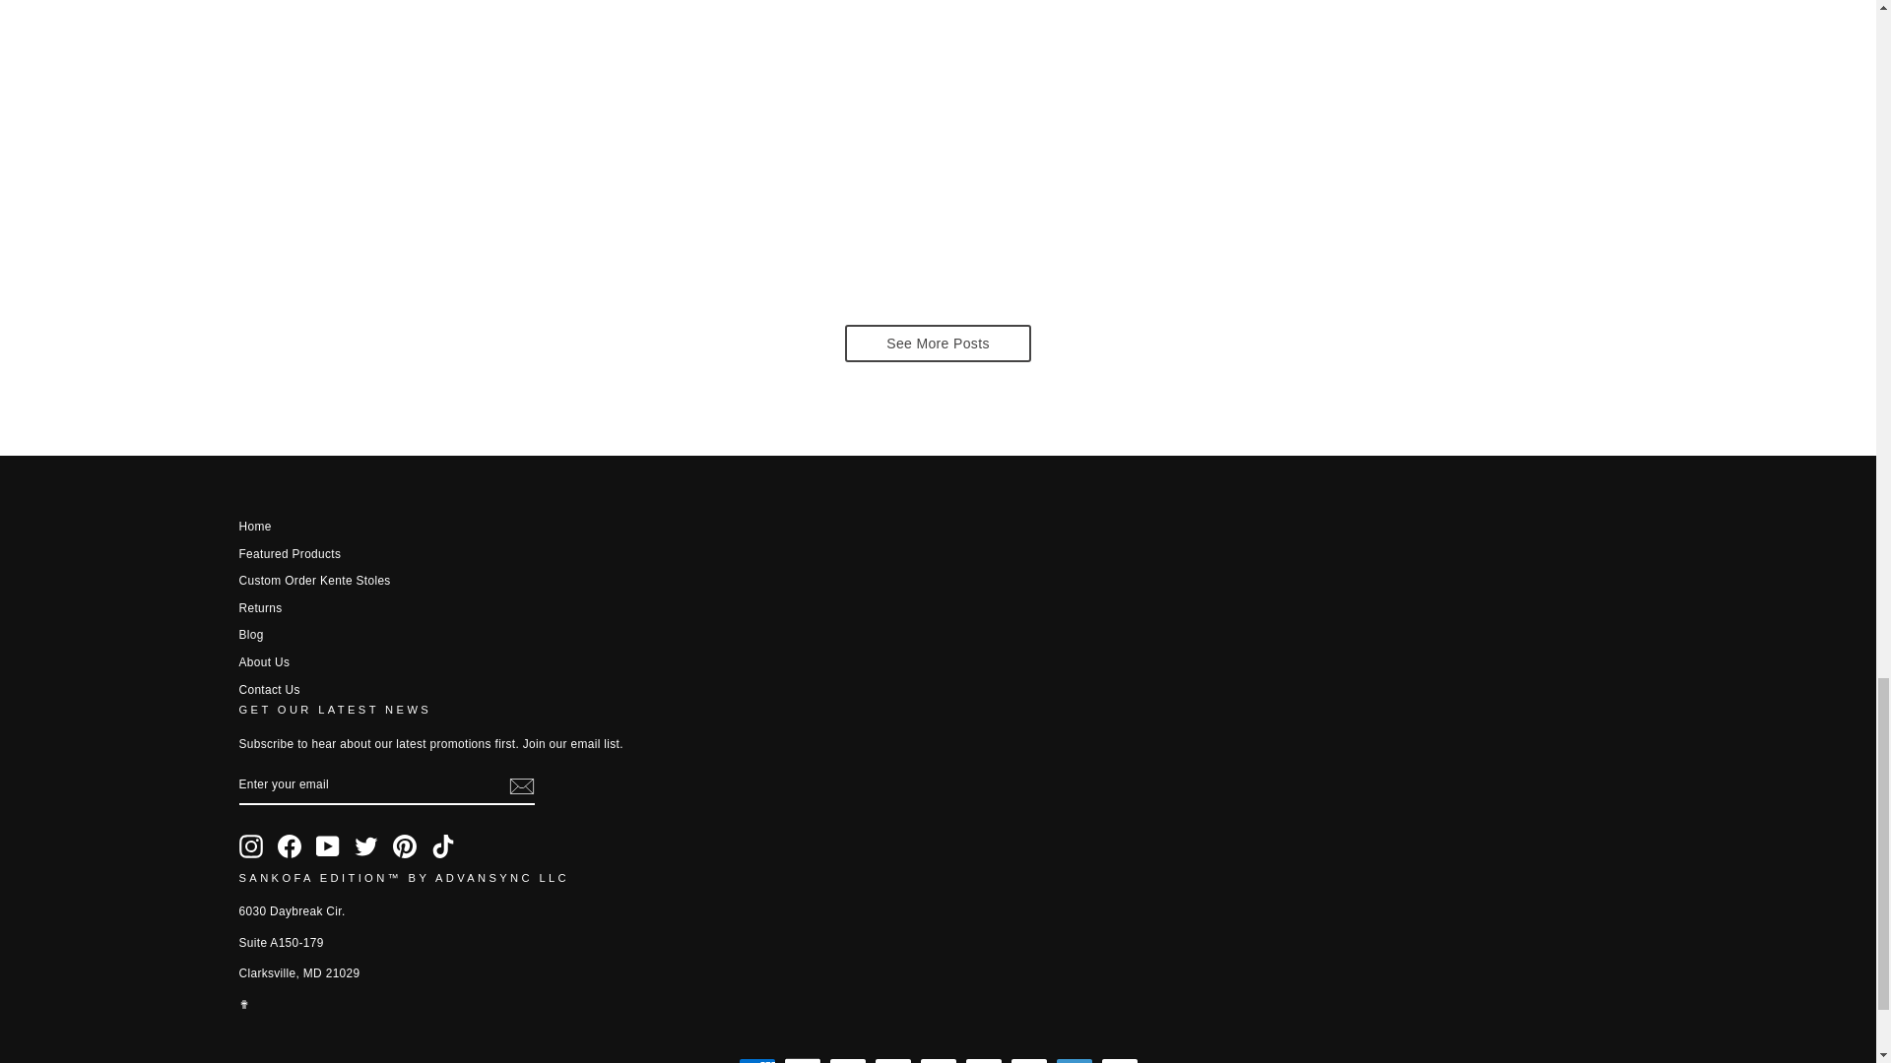 The height and width of the screenshot is (1063, 1891). I want to click on Apple Pay, so click(802, 1060).